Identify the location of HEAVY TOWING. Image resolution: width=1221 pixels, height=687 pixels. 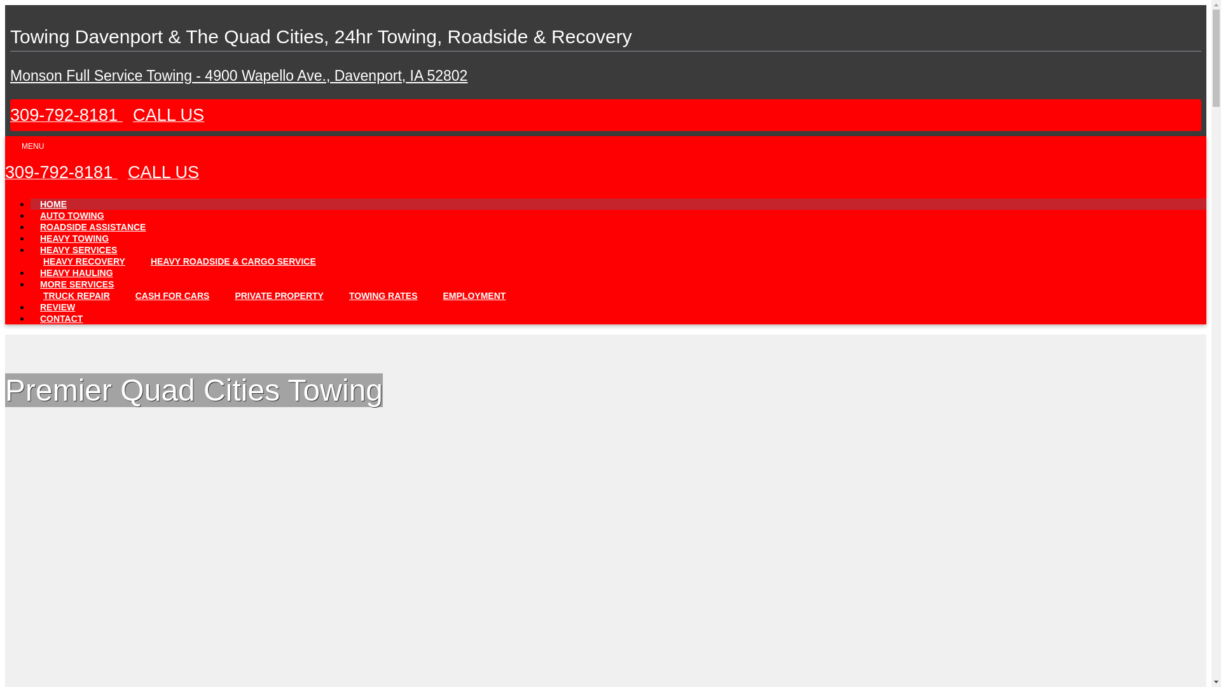
(74, 238).